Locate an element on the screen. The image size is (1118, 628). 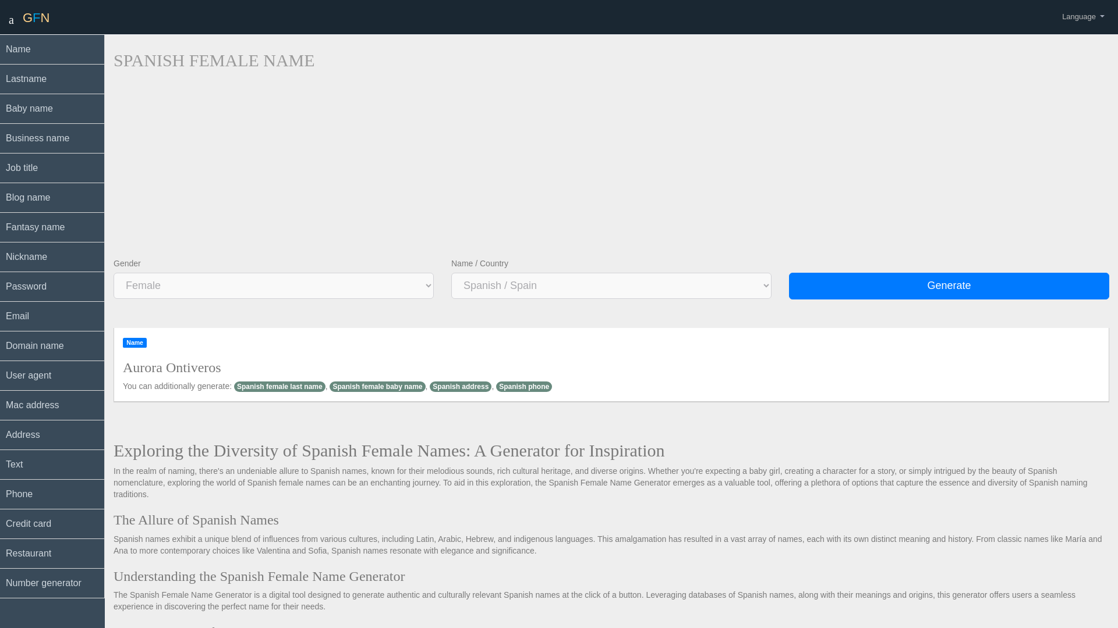
Lastname is located at coordinates (52, 79).